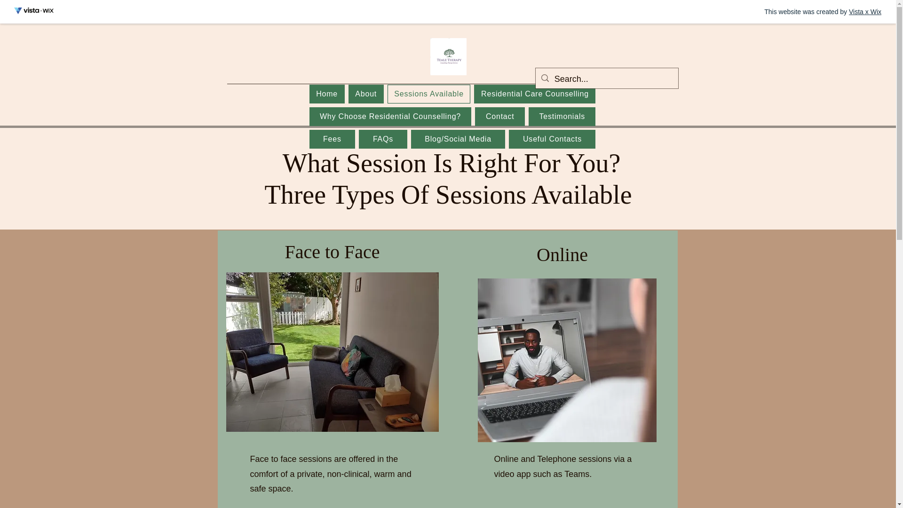 The height and width of the screenshot is (508, 903). I want to click on FAQs, so click(383, 139).